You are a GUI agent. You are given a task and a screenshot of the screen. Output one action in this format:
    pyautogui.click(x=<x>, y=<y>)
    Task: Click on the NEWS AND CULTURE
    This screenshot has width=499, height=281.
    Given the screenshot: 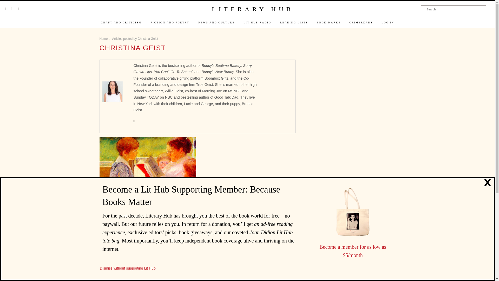 What is the action you would take?
    pyautogui.click(x=216, y=22)
    